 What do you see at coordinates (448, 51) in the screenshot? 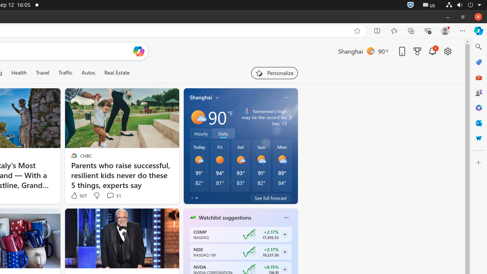
I see `Open settings` at bounding box center [448, 51].